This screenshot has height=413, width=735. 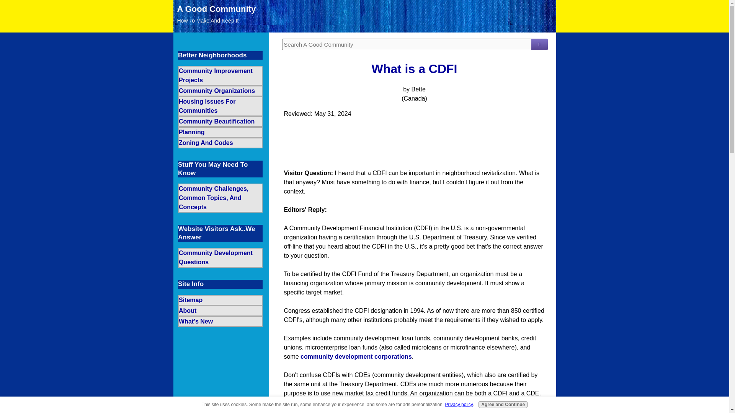 I want to click on What'S New, so click(x=220, y=322).